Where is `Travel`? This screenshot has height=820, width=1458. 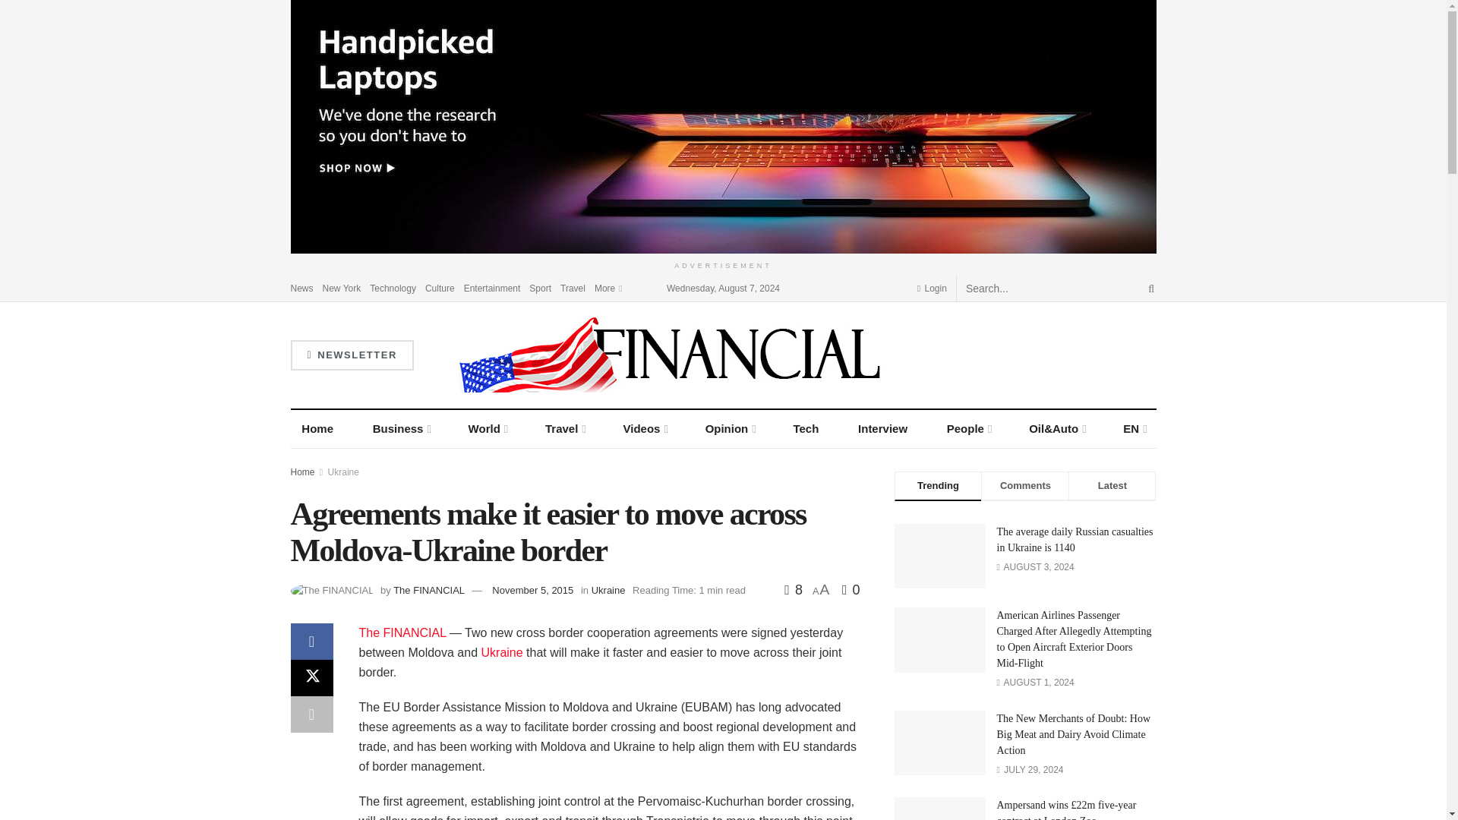
Travel is located at coordinates (573, 287).